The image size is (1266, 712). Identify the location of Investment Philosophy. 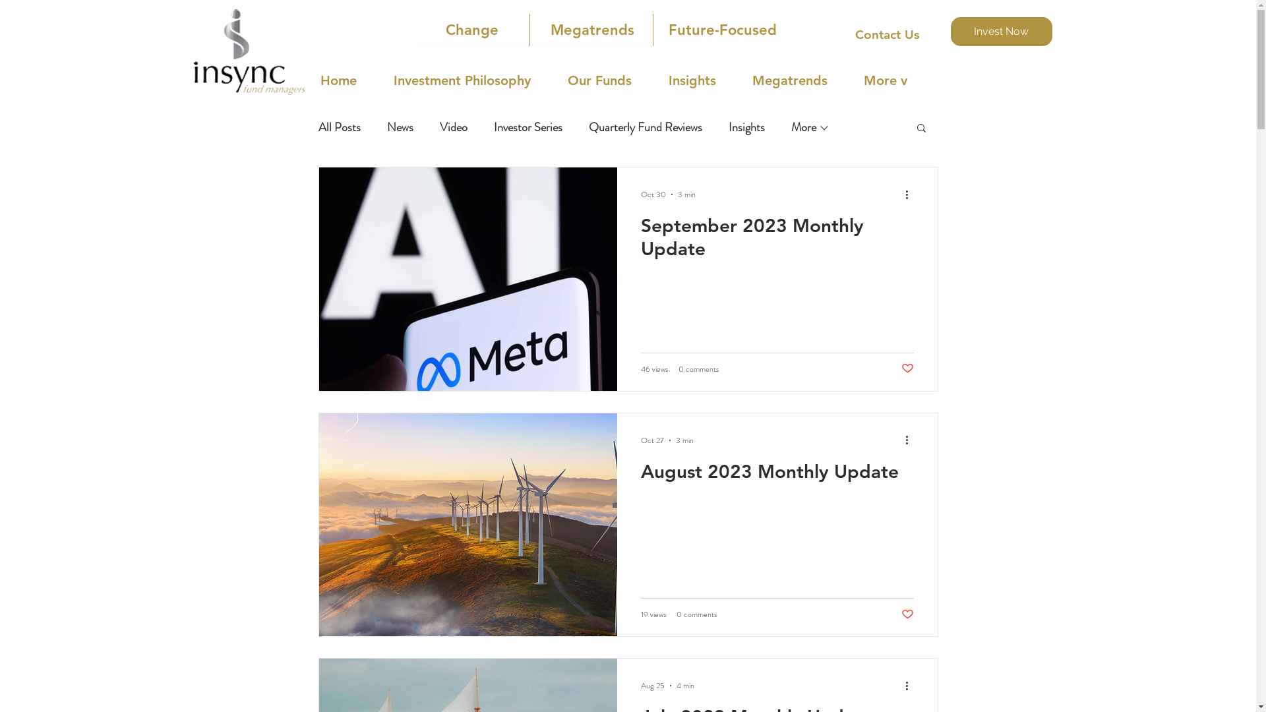
(473, 80).